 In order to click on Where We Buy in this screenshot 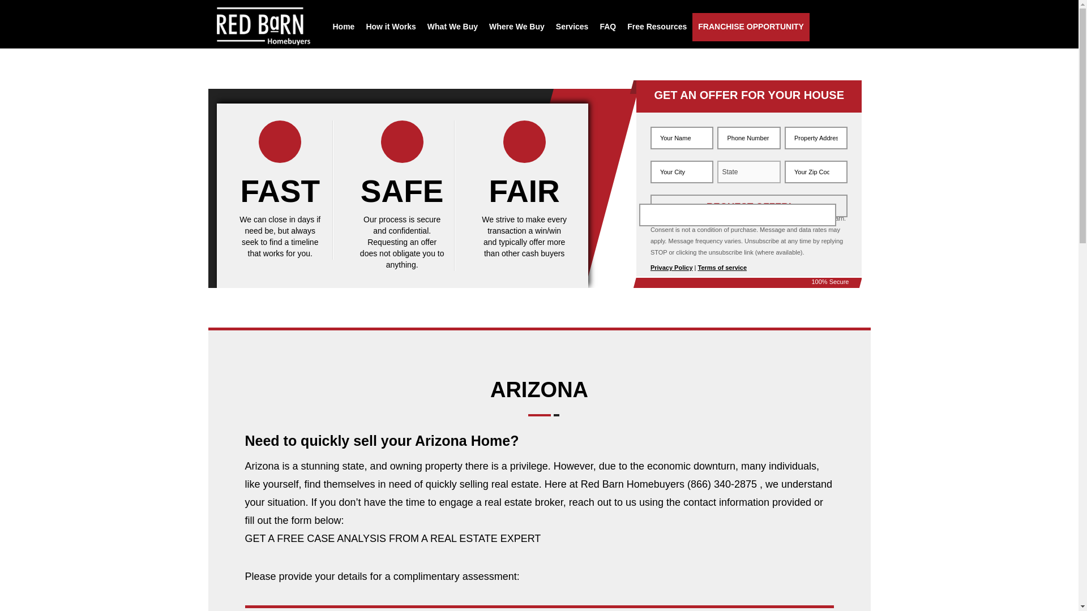, I will do `click(516, 27)`.